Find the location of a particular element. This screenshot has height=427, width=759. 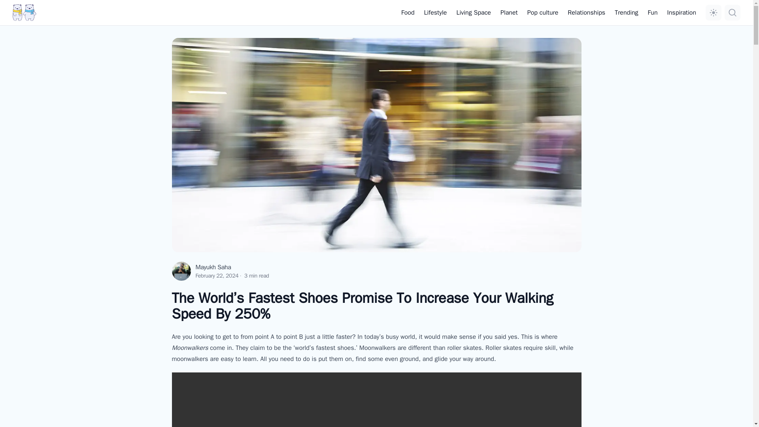

Pop culture is located at coordinates (543, 13).